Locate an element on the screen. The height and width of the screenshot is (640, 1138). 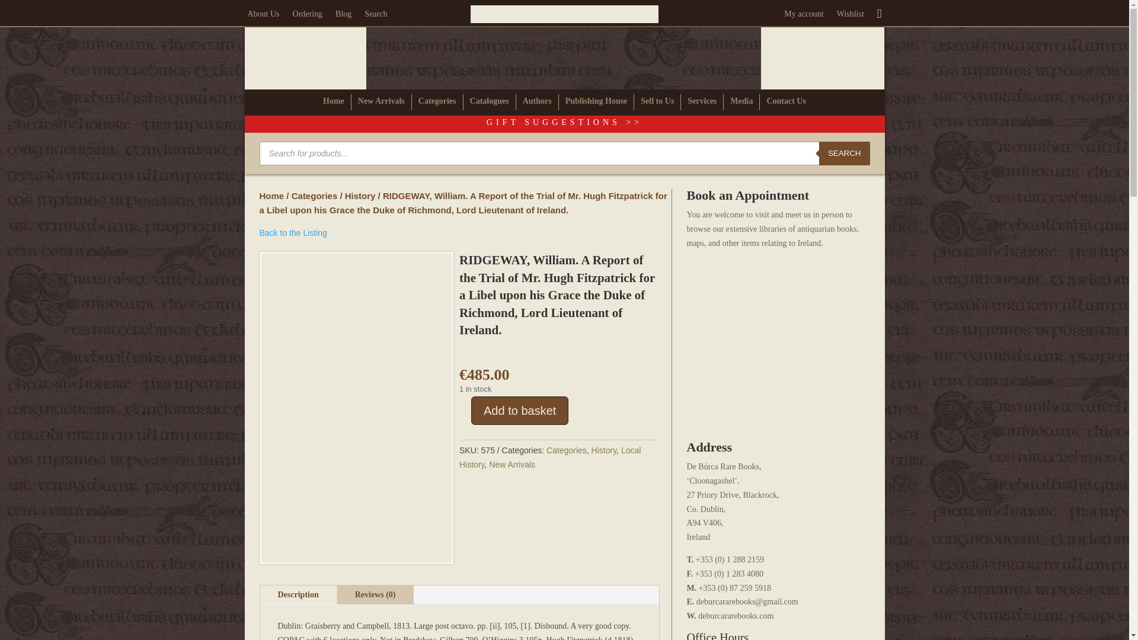
New Arrivals is located at coordinates (382, 103).